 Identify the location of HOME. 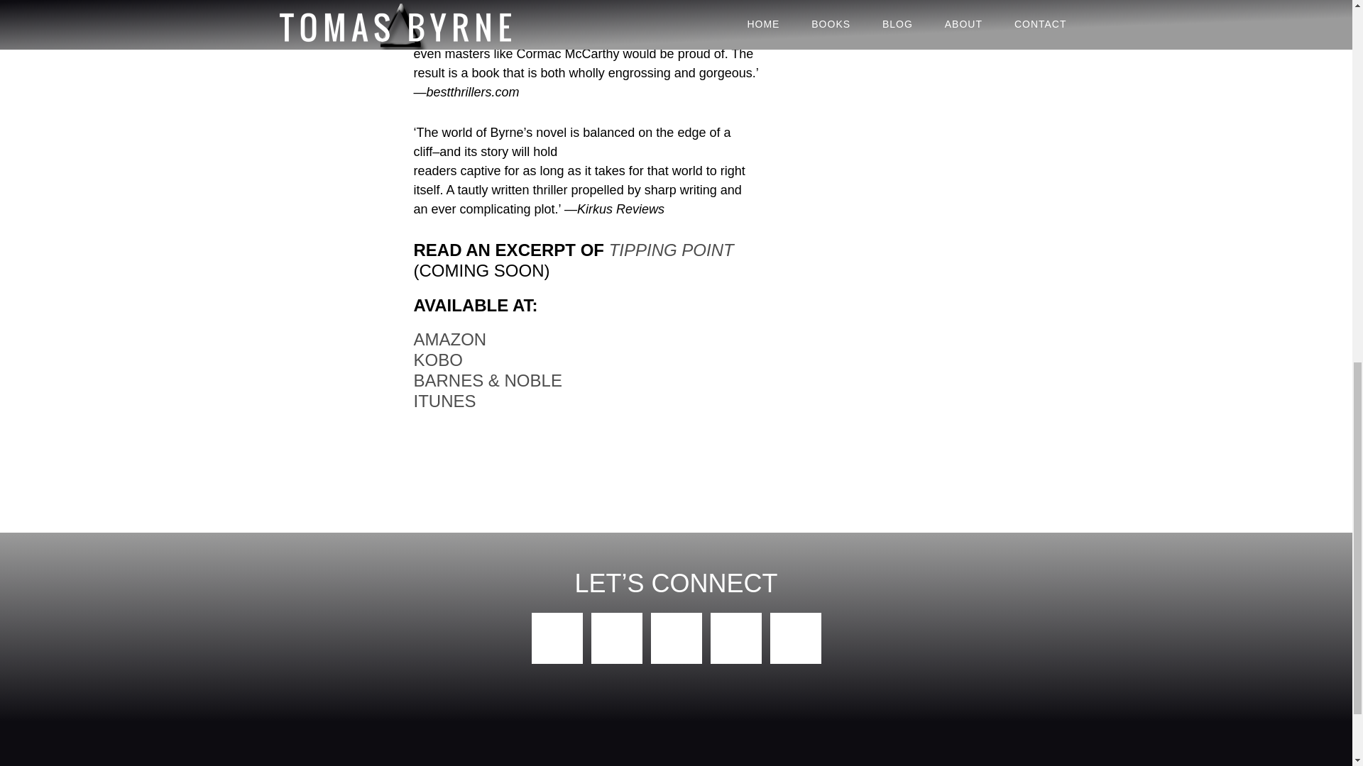
(476, 765).